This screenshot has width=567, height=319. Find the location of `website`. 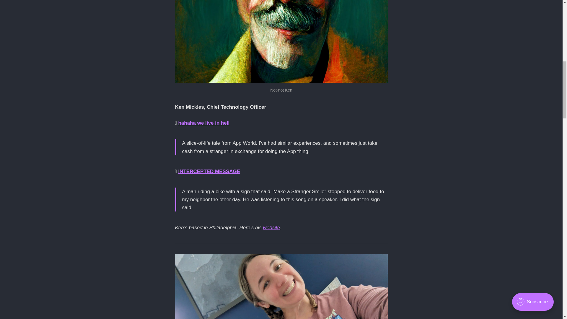

website is located at coordinates (271, 227).